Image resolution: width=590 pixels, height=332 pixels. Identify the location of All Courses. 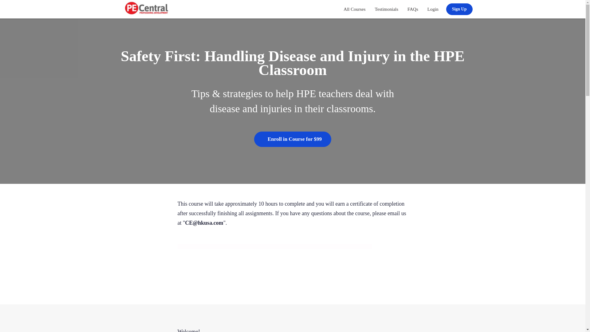
(354, 9).